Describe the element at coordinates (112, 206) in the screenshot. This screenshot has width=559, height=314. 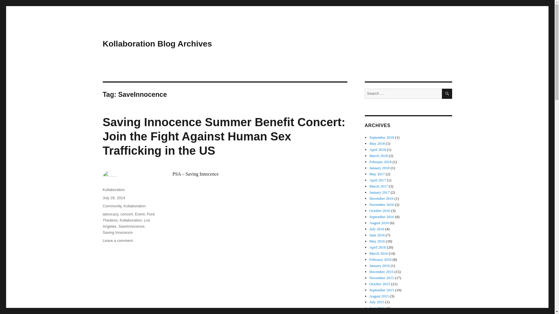
I see `Community` at that location.